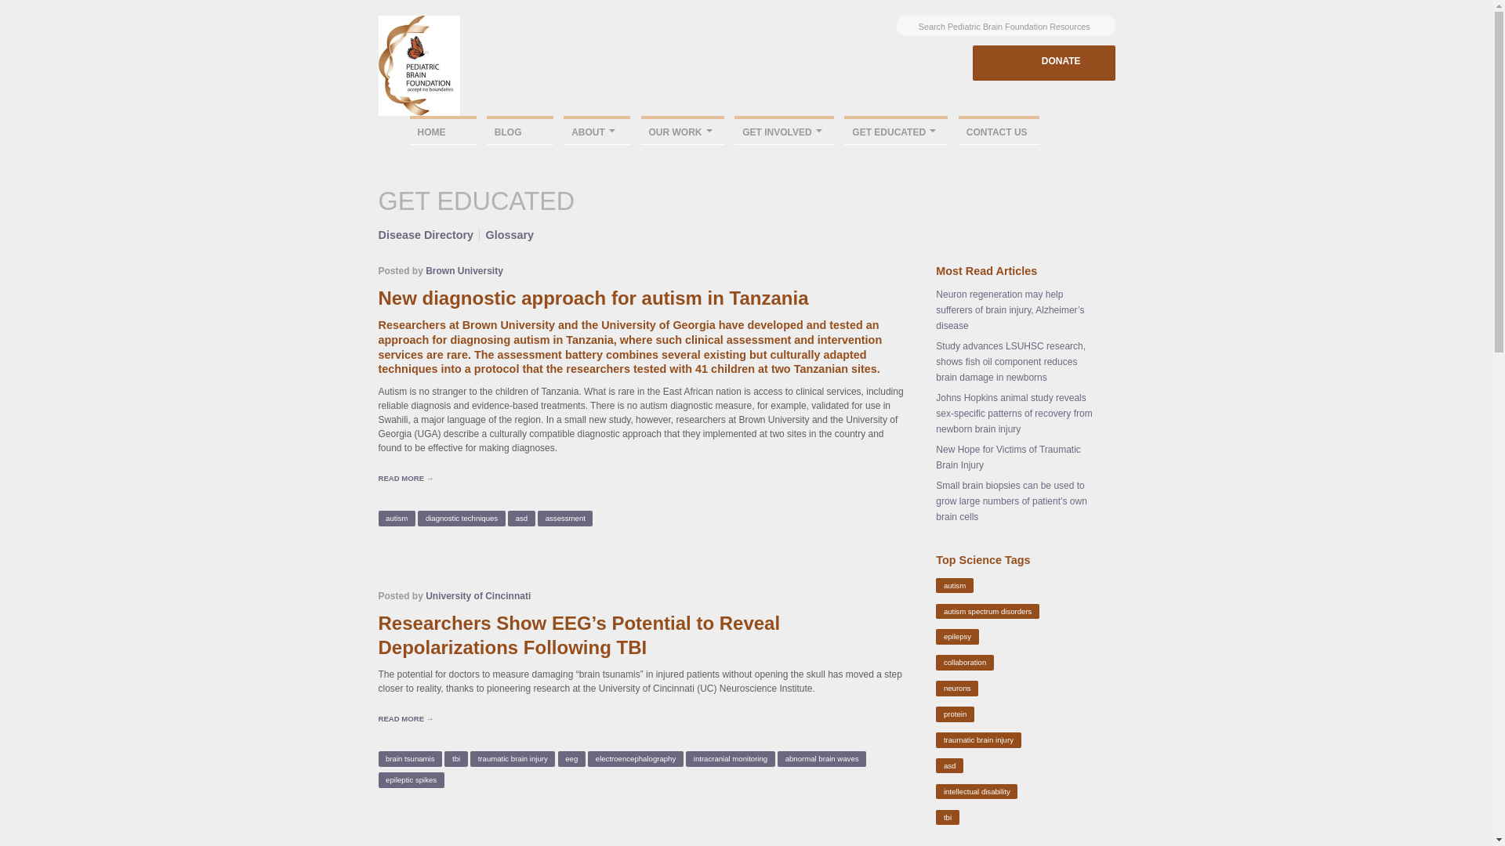 The height and width of the screenshot is (846, 1505). What do you see at coordinates (999, 130) in the screenshot?
I see `CONTACT US` at bounding box center [999, 130].